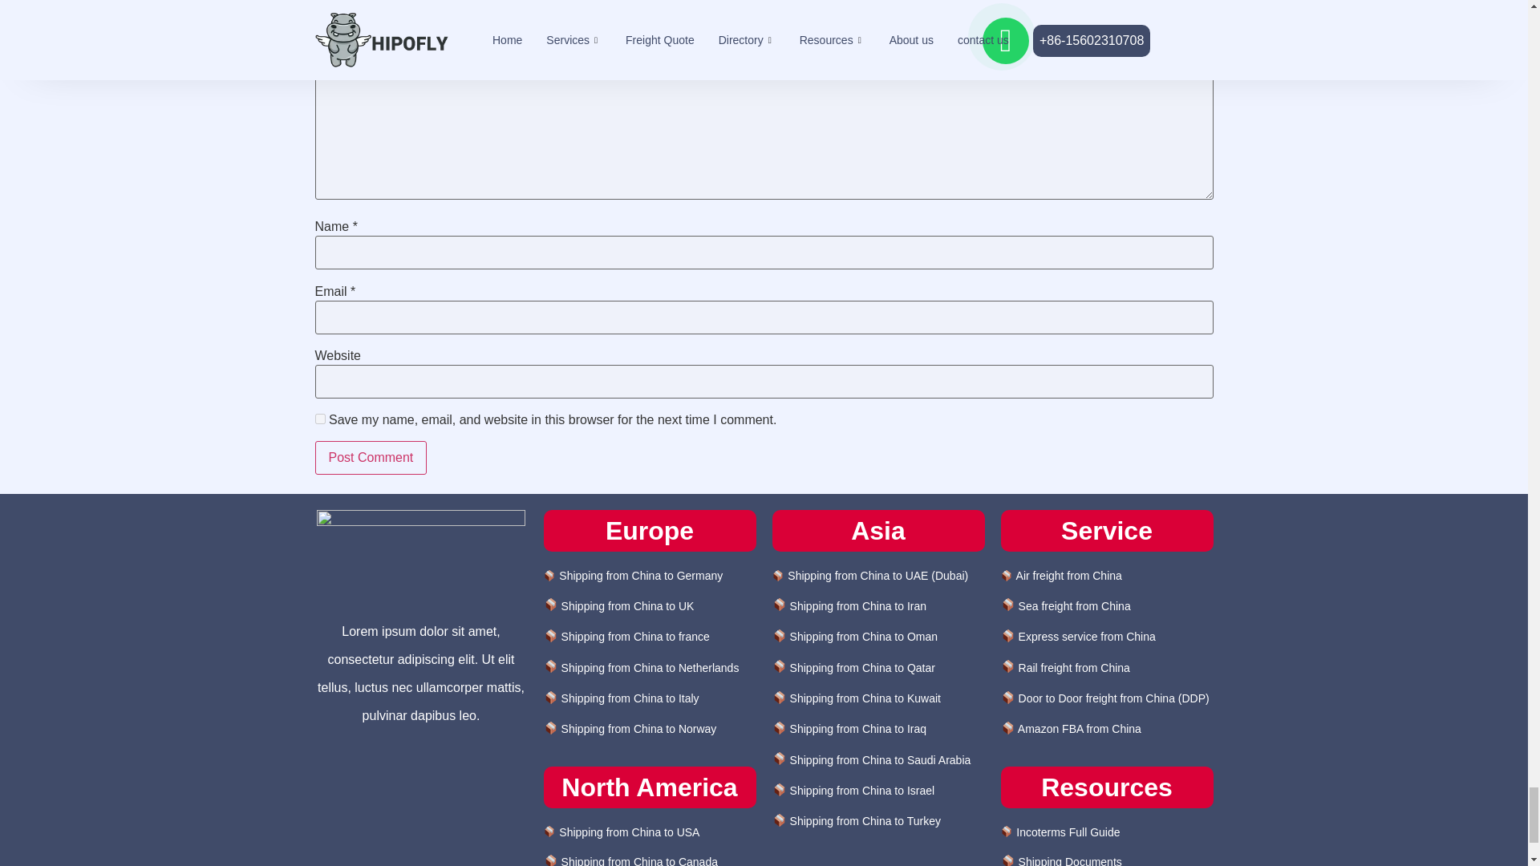 Image resolution: width=1540 pixels, height=866 pixels. Describe the element at coordinates (319, 419) in the screenshot. I see `yes` at that location.